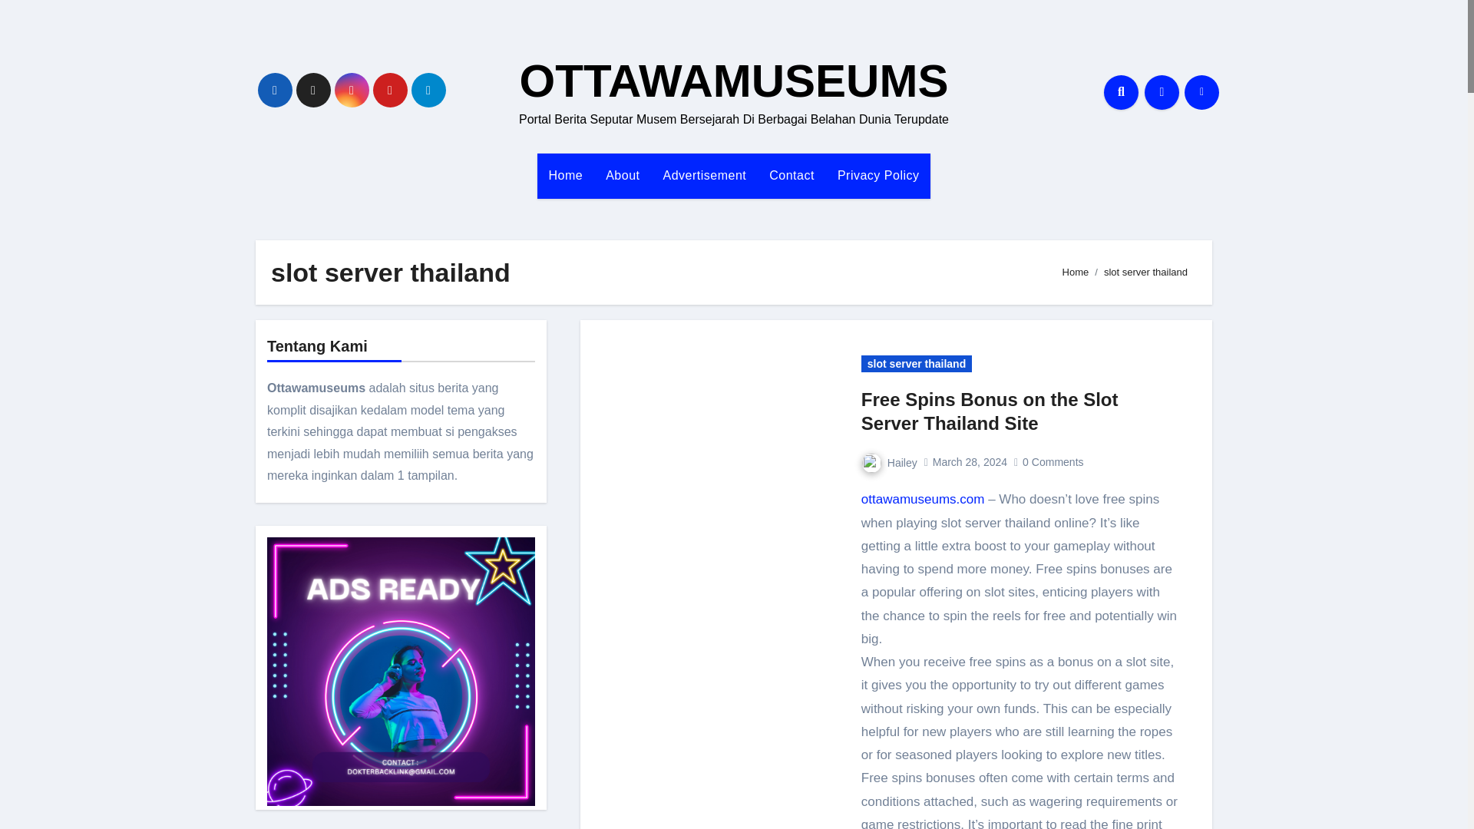  Describe the element at coordinates (1076, 272) in the screenshot. I see `Home` at that location.